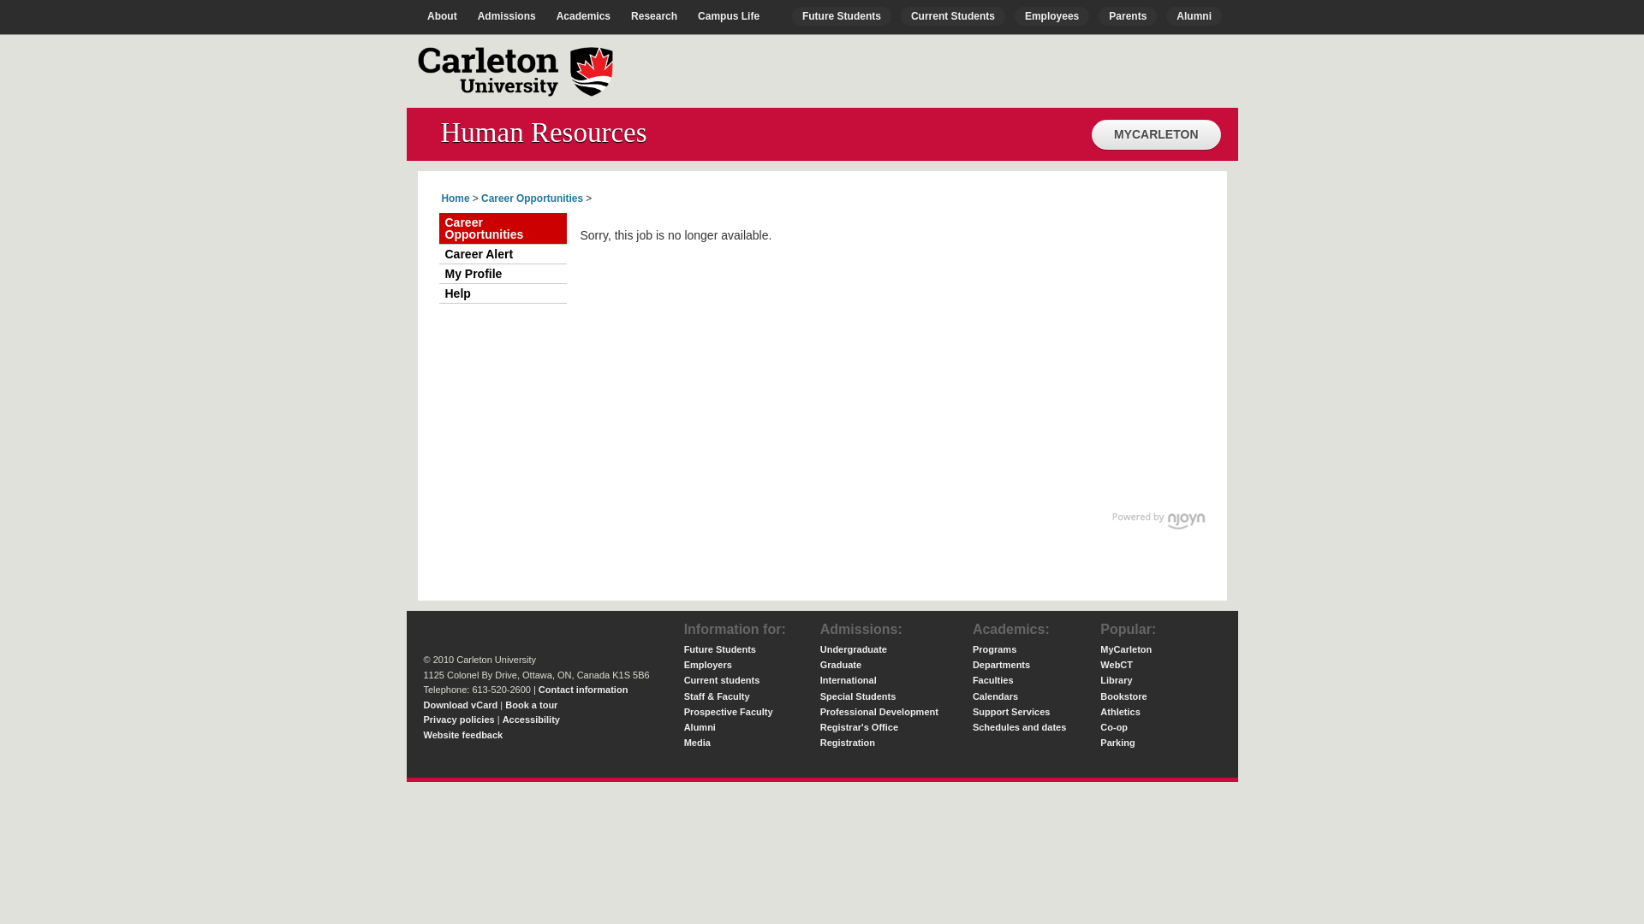  I want to click on Future Students, so click(841, 15).